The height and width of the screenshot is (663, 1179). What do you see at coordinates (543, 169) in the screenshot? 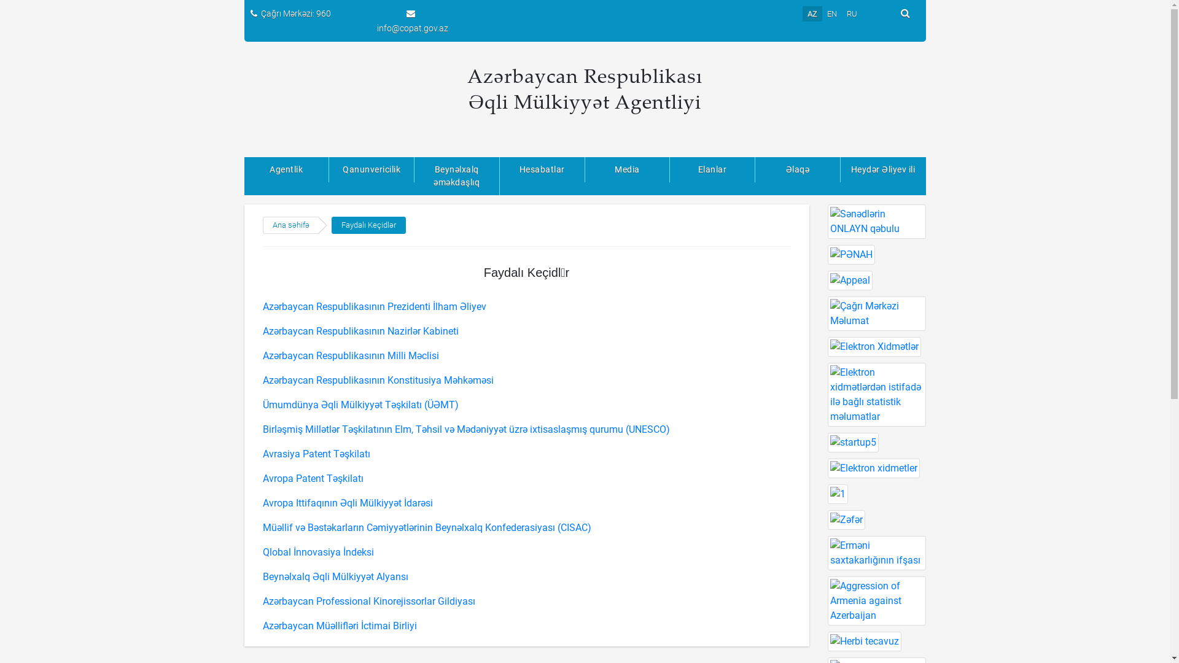
I see `Hesabatlar` at bounding box center [543, 169].